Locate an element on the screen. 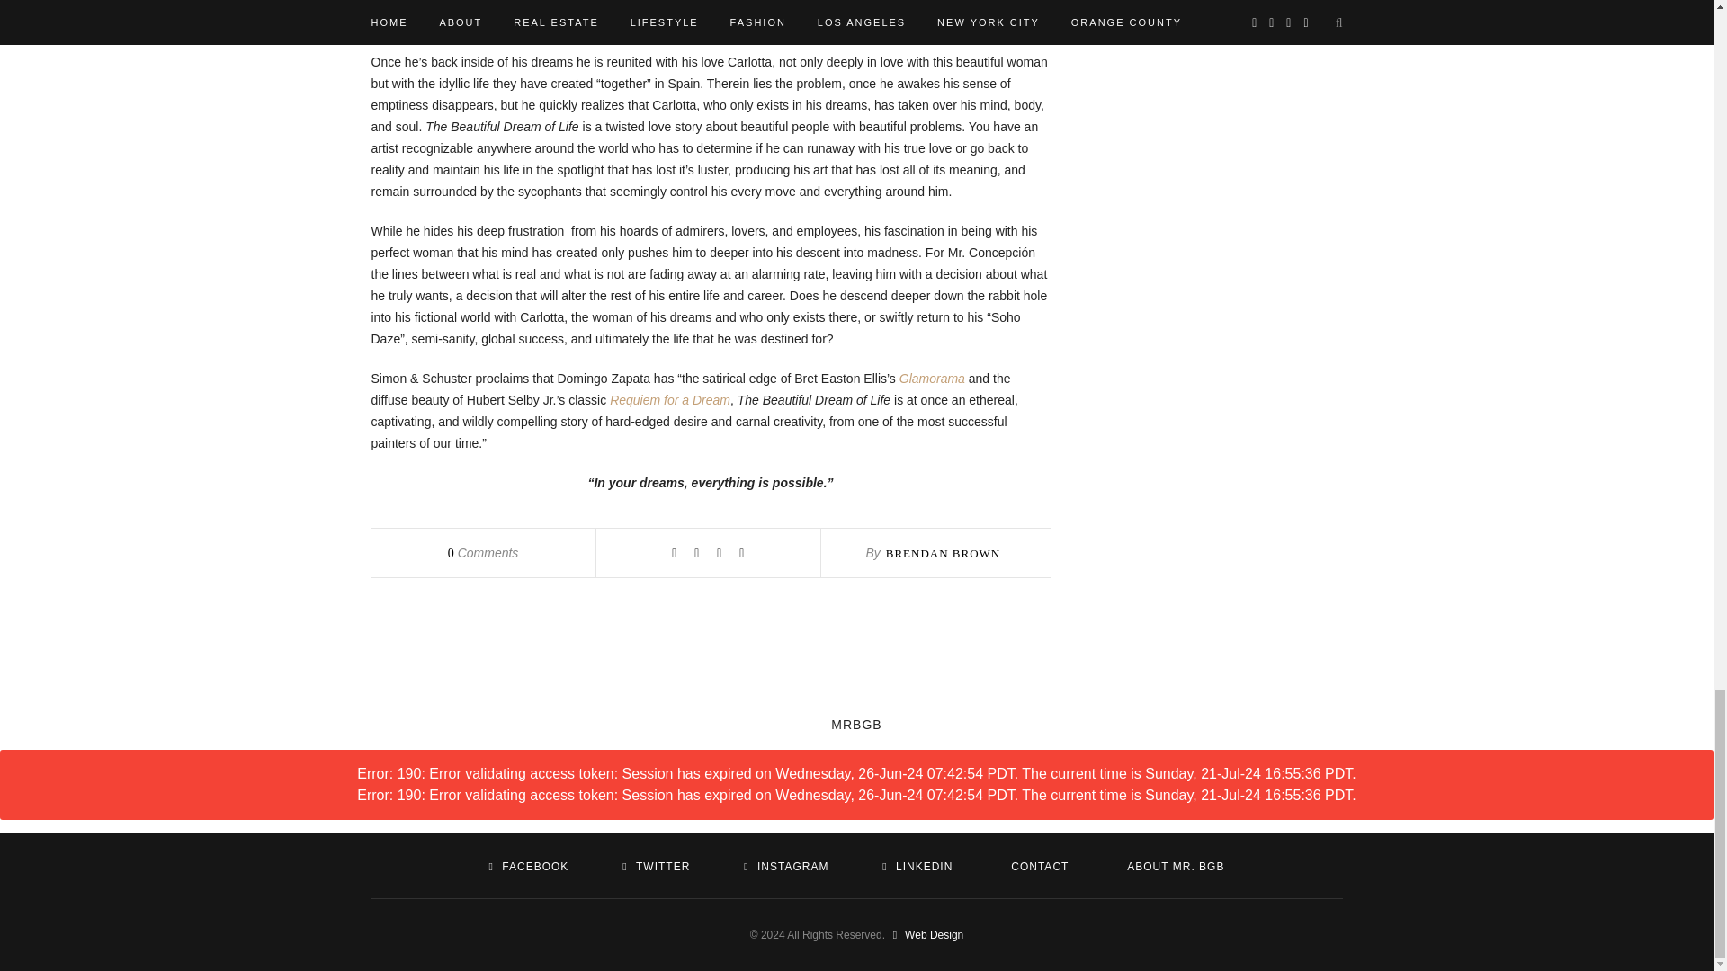  Requiem for a Dream is located at coordinates (669, 399).